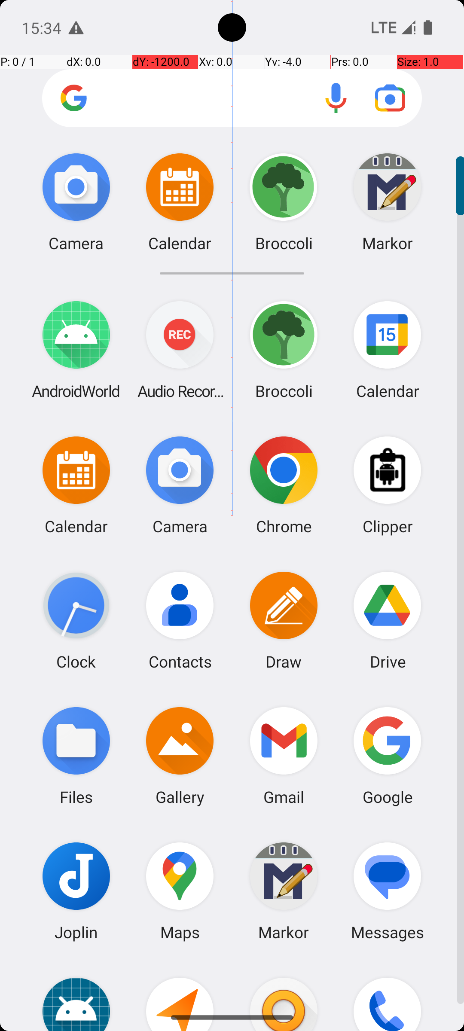  I want to click on Markor, so click(284, 891).